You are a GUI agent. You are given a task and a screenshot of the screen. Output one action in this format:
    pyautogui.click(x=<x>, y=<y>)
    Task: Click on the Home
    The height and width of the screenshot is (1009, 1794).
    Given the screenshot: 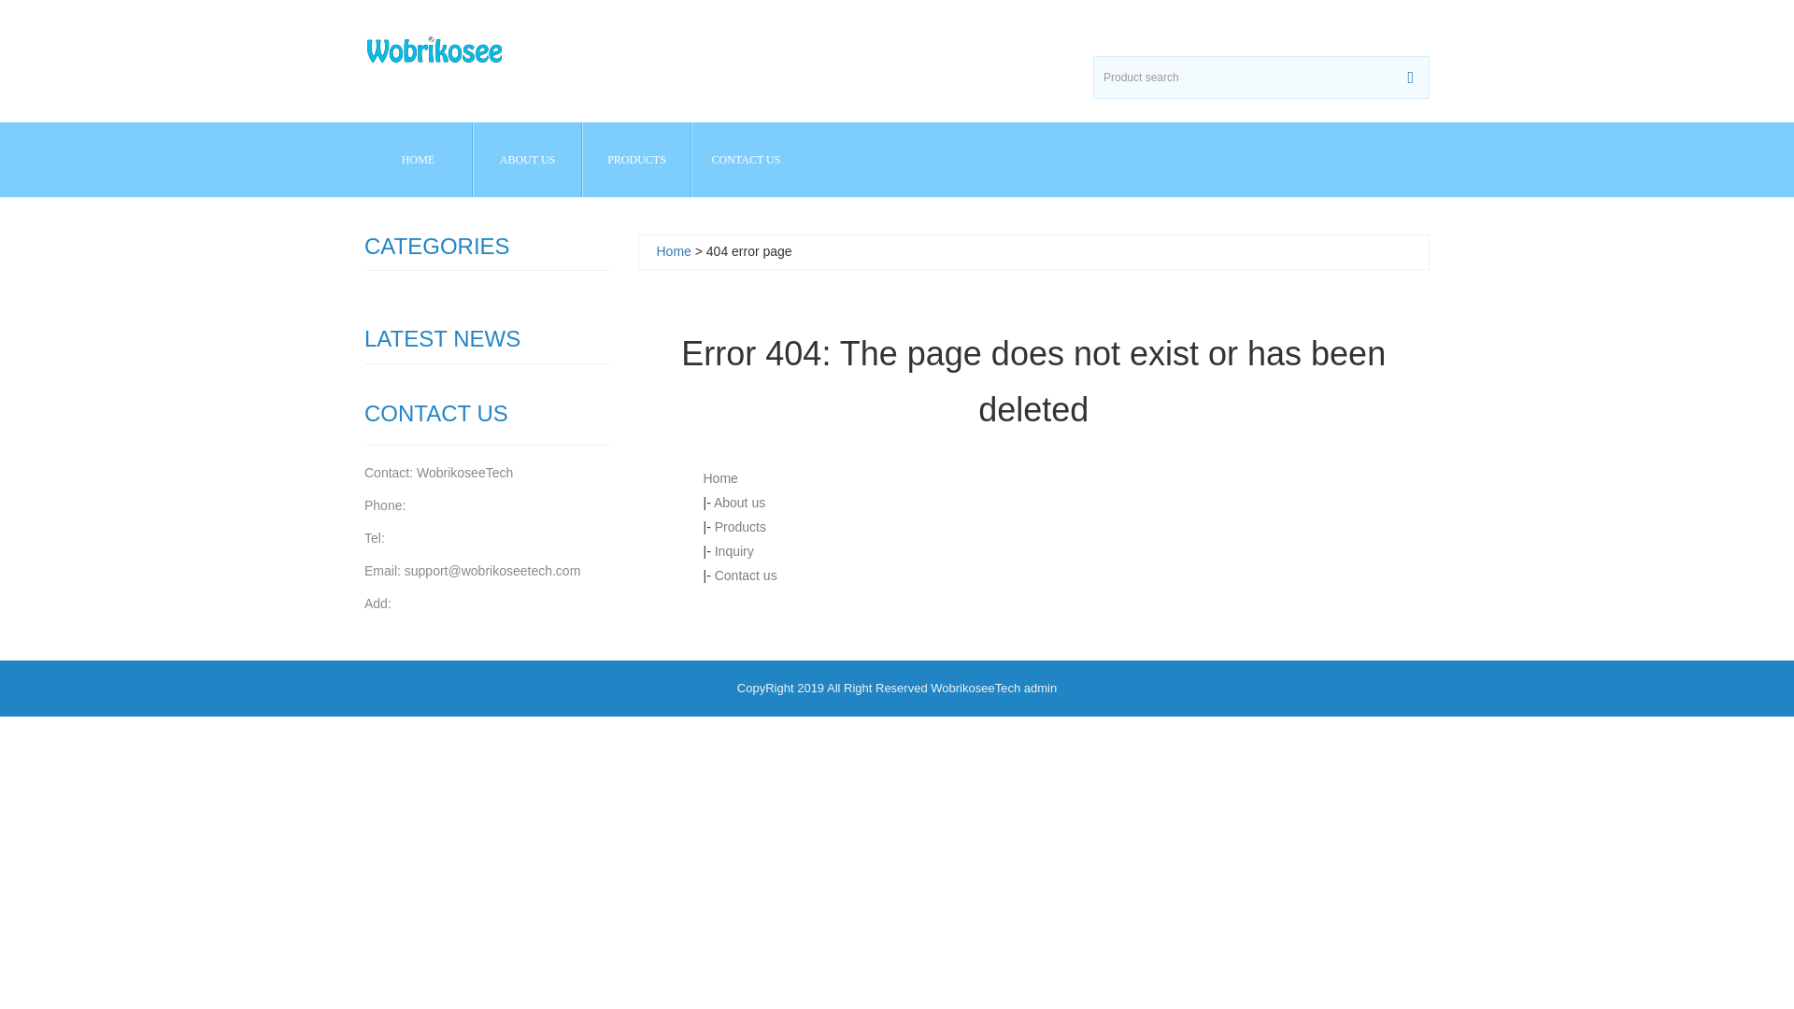 What is the action you would take?
    pyautogui.click(x=673, y=250)
    